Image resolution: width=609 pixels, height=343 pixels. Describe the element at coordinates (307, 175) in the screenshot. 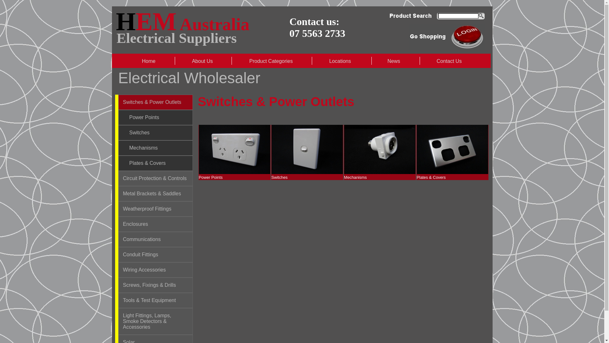

I see `Switches` at that location.